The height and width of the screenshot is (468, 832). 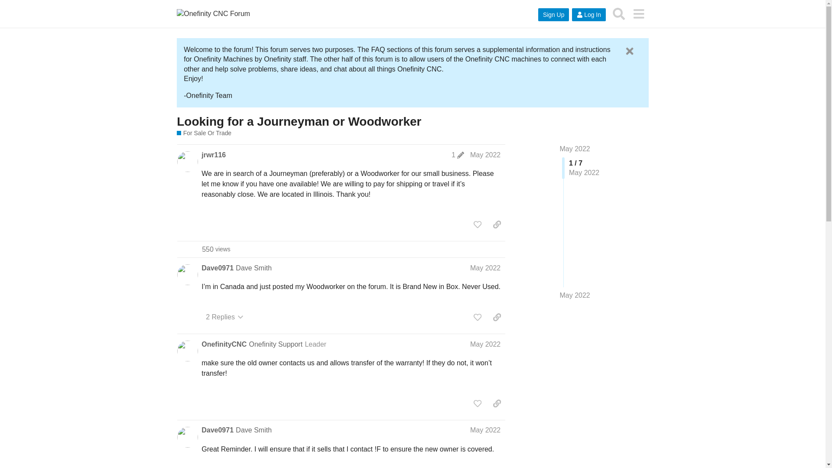 I want to click on Search, so click(x=619, y=13).